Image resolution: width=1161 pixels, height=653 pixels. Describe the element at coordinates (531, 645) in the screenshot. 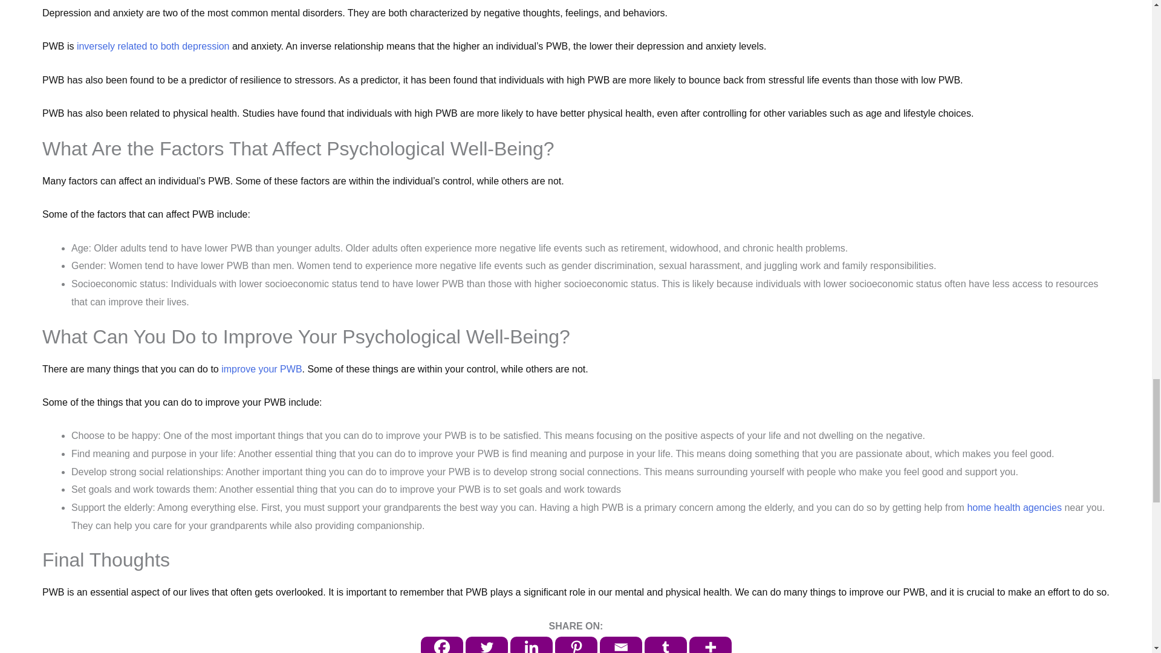

I see `Linkedin` at that location.